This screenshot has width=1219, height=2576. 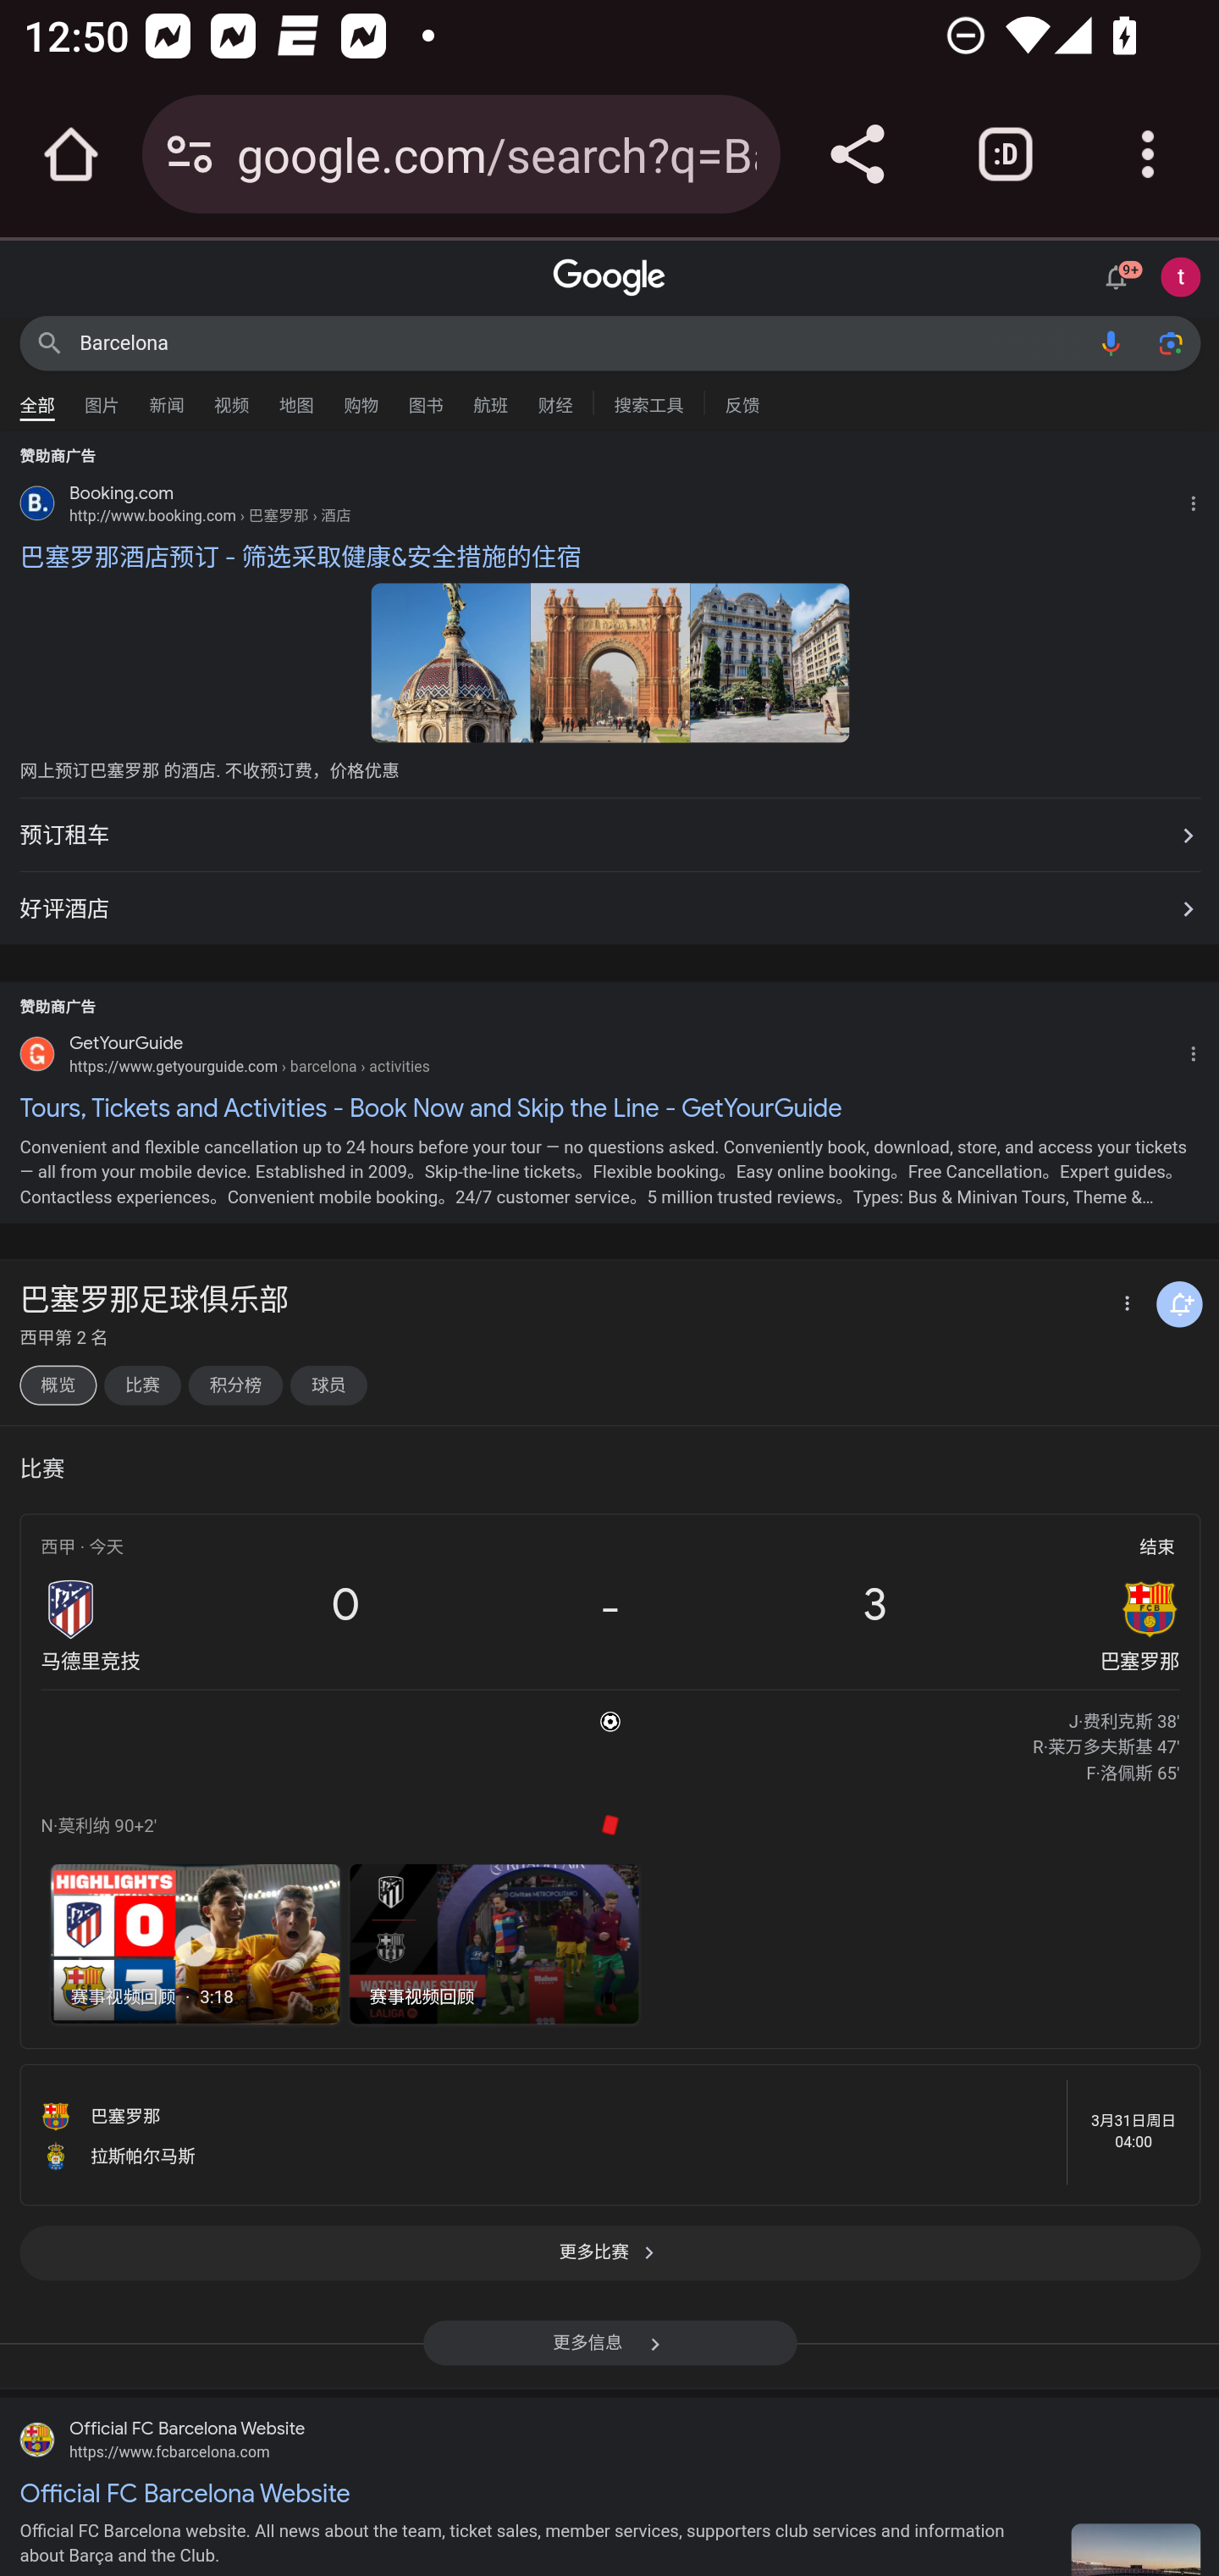 What do you see at coordinates (609, 836) in the screenshot?
I see `预订租车` at bounding box center [609, 836].